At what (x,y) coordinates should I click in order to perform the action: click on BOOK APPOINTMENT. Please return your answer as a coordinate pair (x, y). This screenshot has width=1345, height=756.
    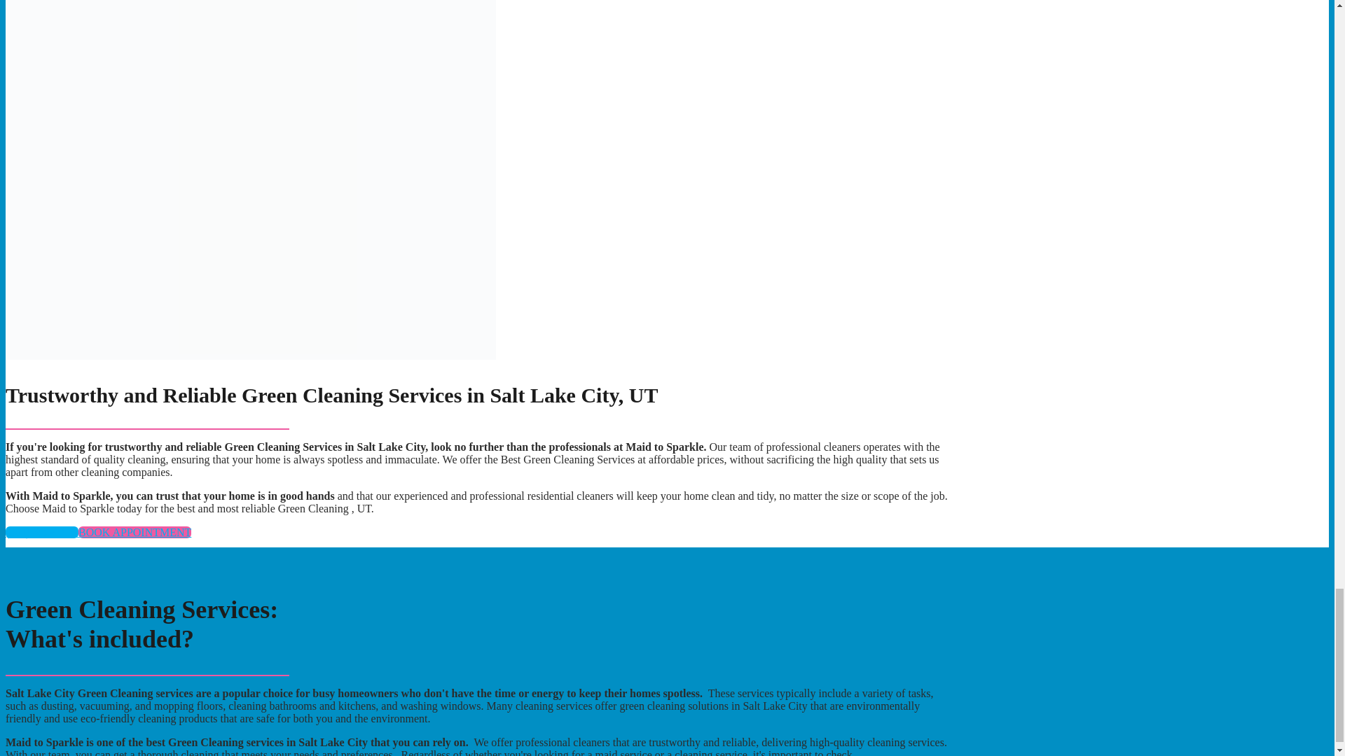
    Looking at the image, I should click on (134, 532).